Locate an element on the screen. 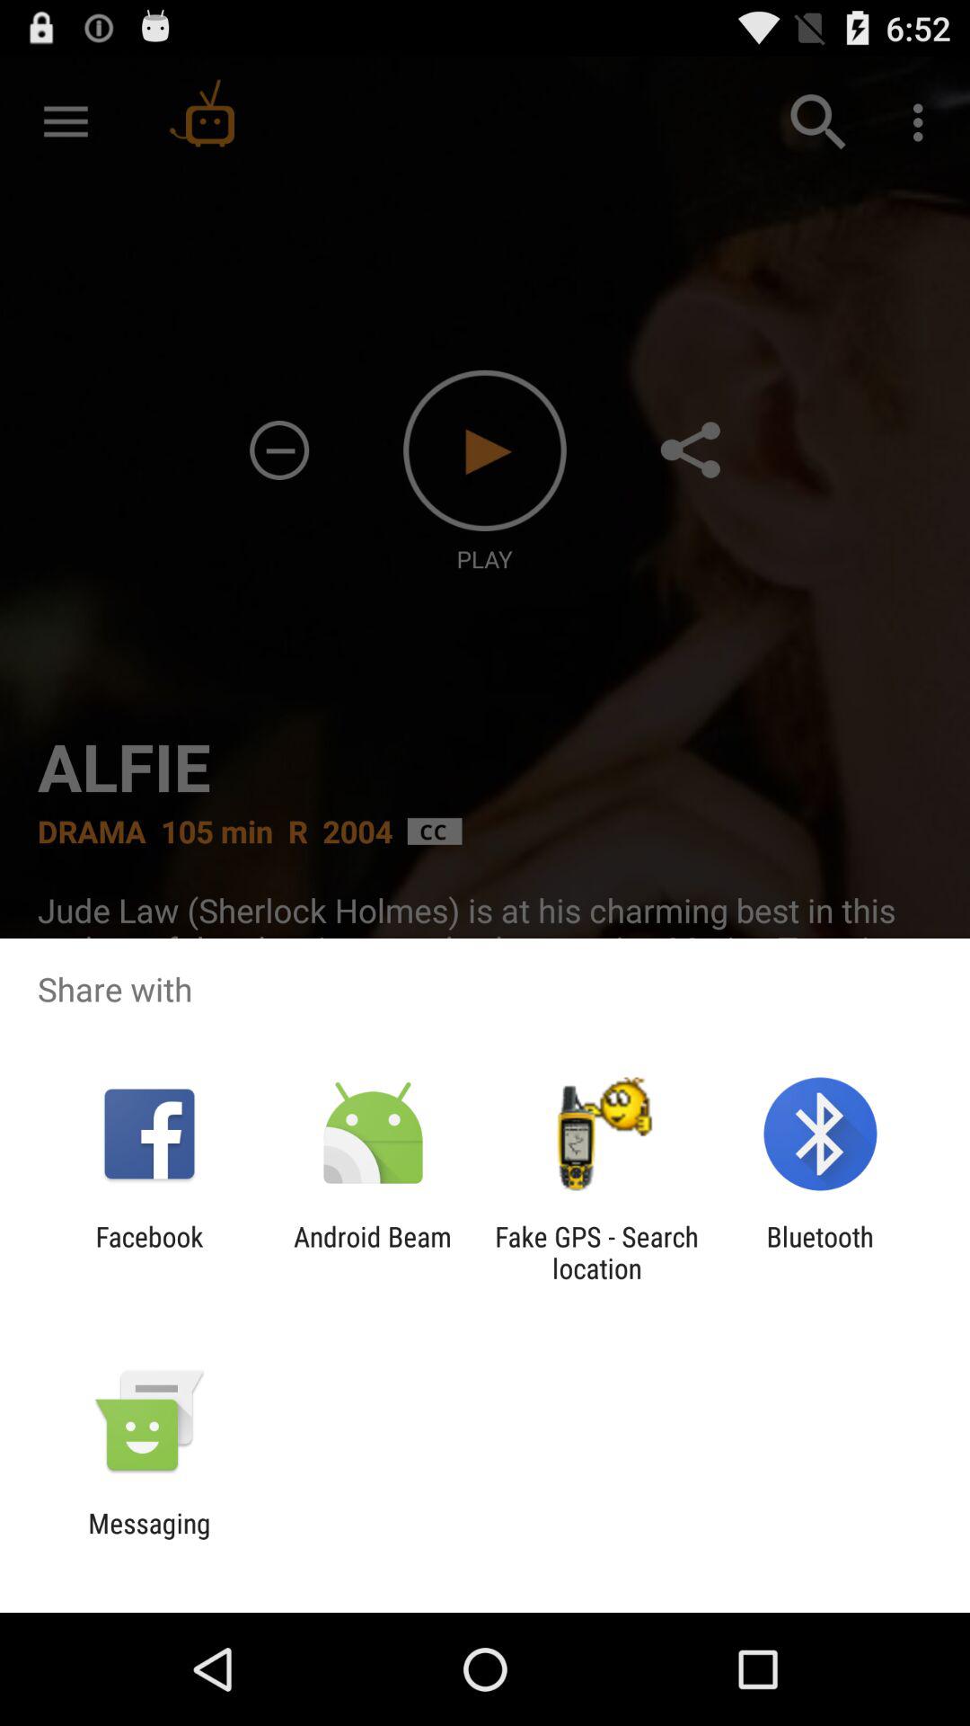 This screenshot has width=970, height=1726. choose fake gps search icon is located at coordinates (596, 1252).